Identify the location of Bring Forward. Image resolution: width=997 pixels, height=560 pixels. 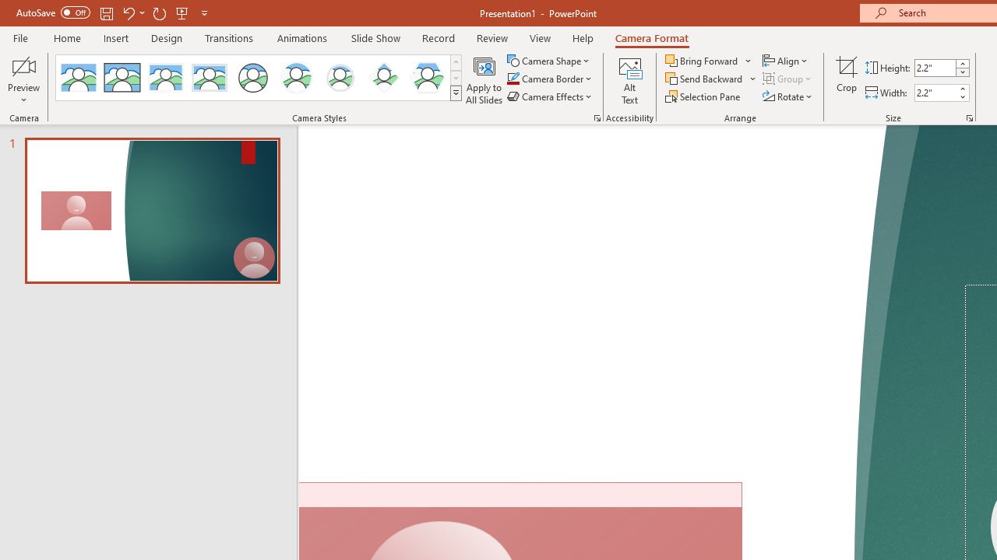
(703, 61).